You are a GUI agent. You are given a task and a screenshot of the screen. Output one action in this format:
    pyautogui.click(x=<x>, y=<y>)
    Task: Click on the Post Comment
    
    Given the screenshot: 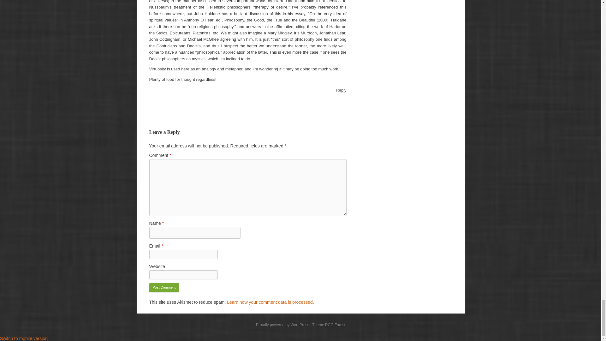 What is the action you would take?
    pyautogui.click(x=164, y=287)
    